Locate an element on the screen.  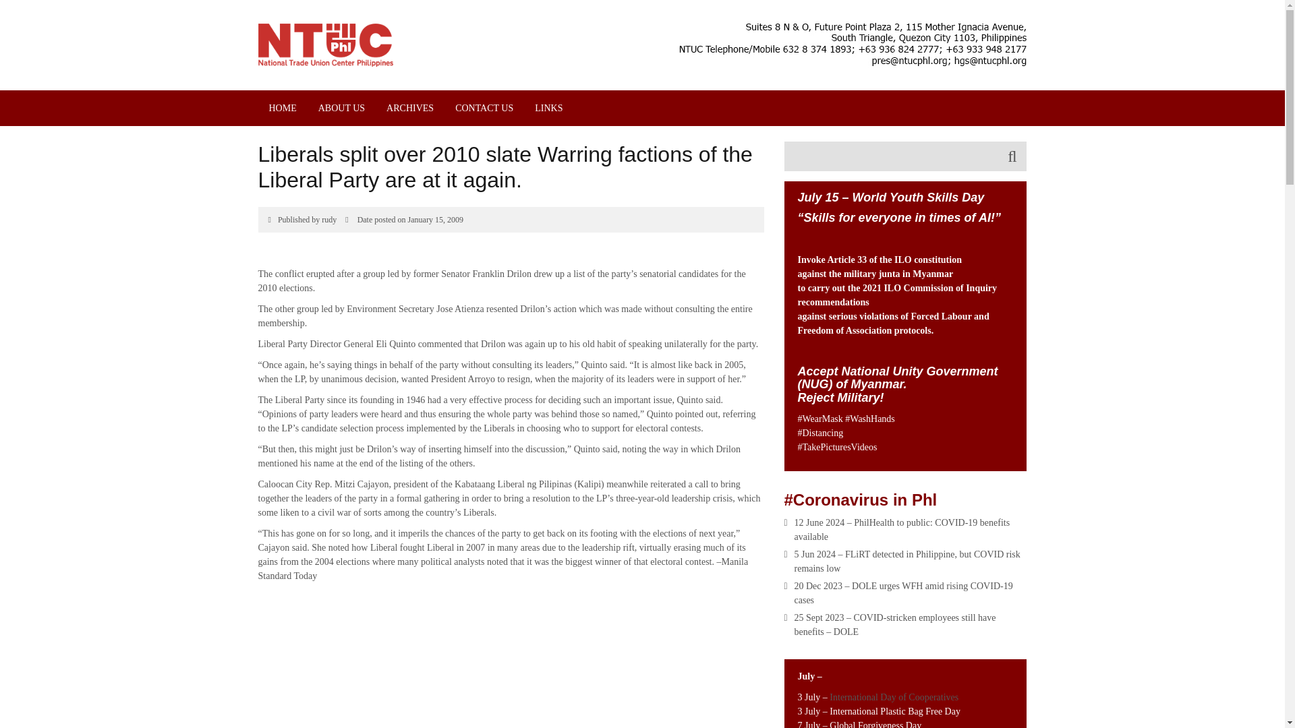
LINKS is located at coordinates (549, 108).